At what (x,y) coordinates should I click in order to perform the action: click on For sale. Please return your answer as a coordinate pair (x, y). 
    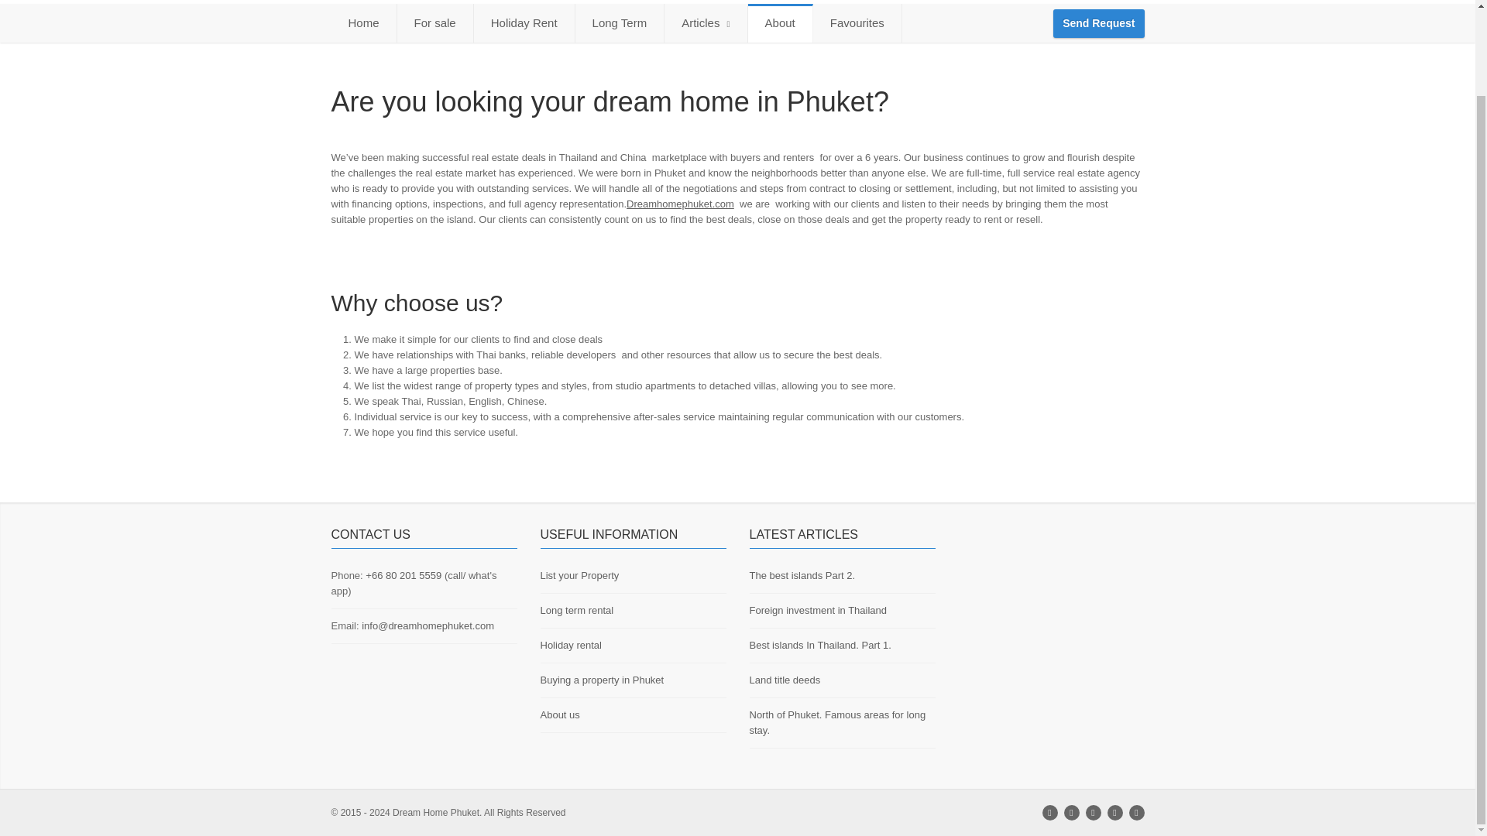
    Looking at the image, I should click on (435, 23).